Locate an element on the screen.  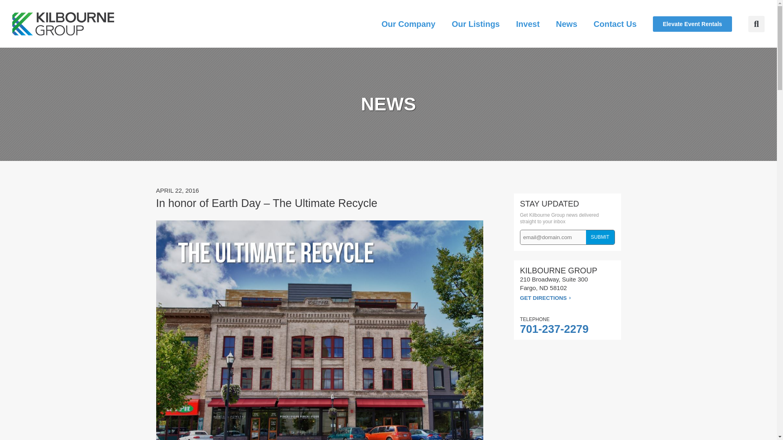
Invest is located at coordinates (527, 24).